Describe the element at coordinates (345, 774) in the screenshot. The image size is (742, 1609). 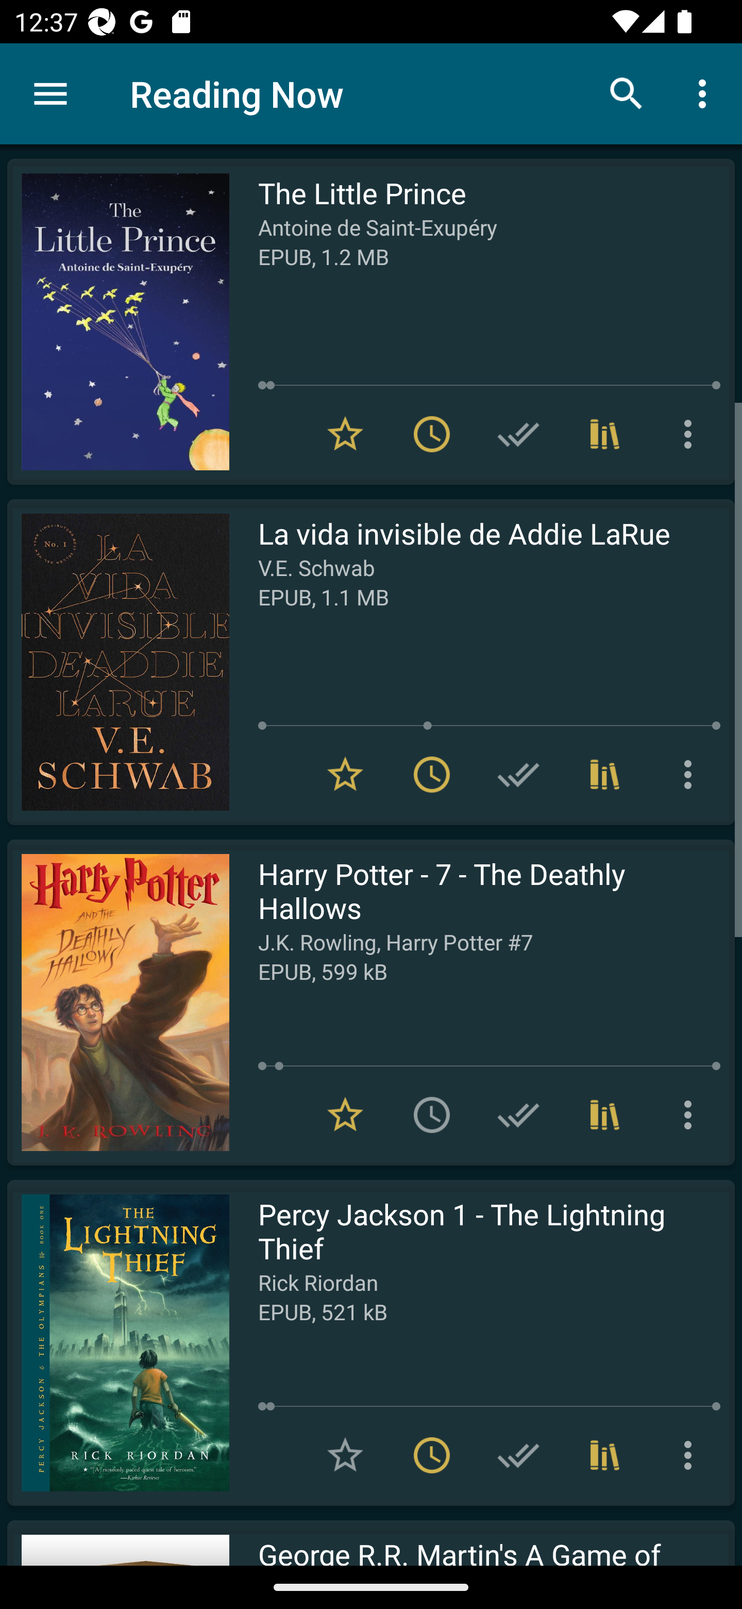
I see `Remove from Favorites` at that location.